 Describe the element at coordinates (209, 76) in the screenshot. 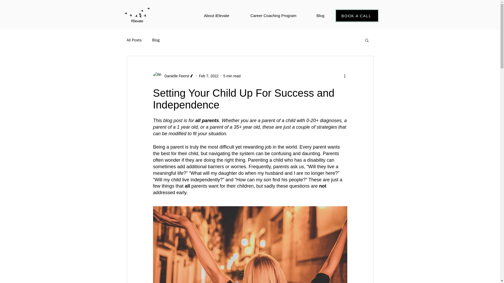

I see `Feb 7, 2022` at that location.